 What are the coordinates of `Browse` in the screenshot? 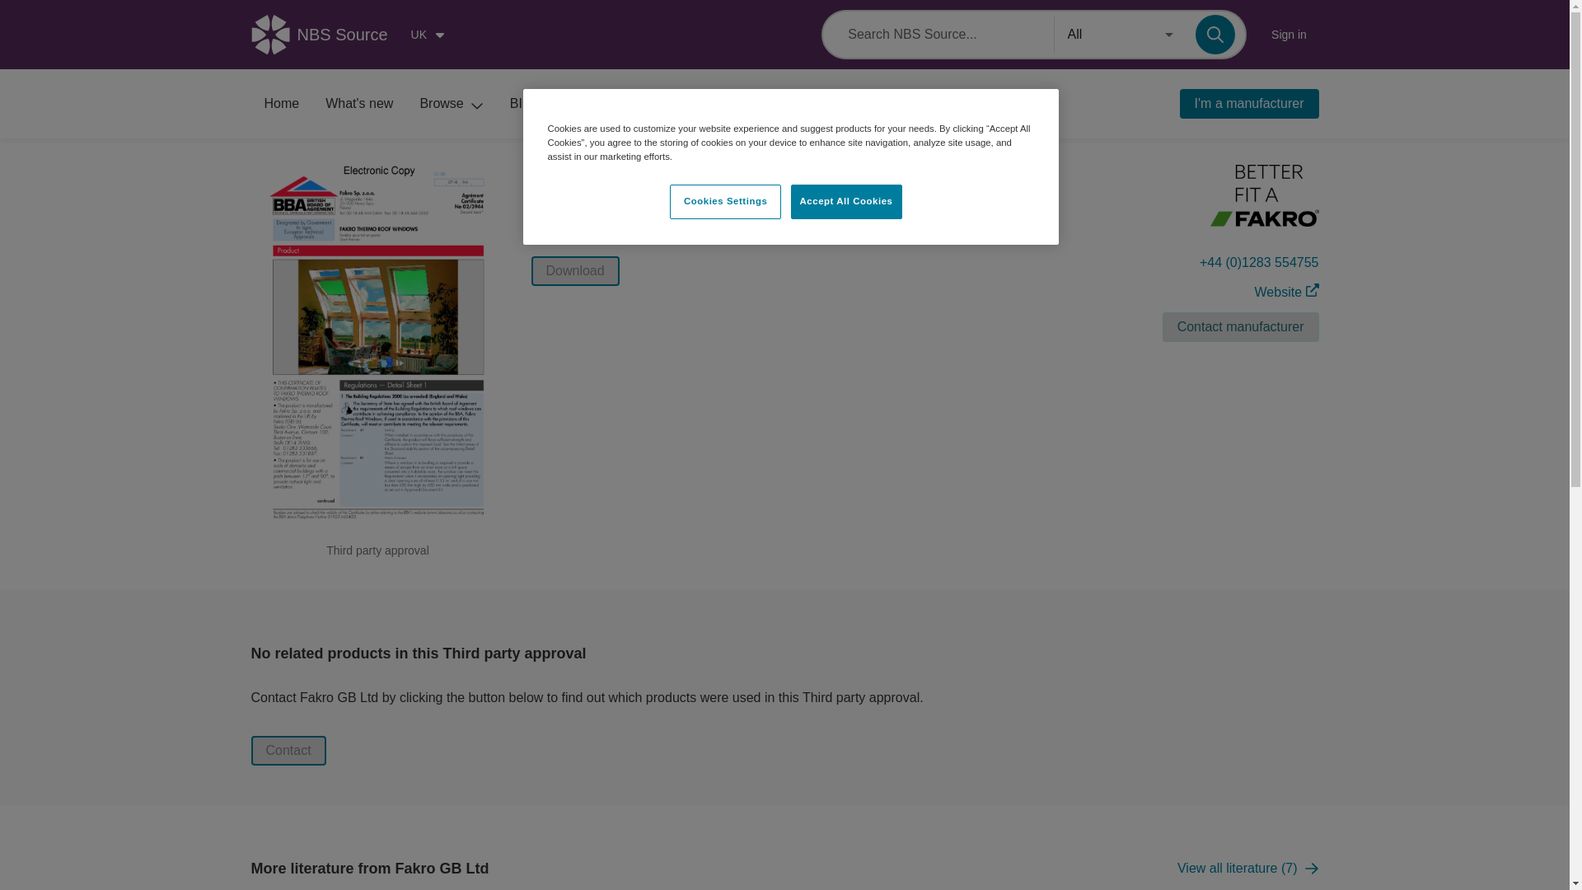 It's located at (452, 104).